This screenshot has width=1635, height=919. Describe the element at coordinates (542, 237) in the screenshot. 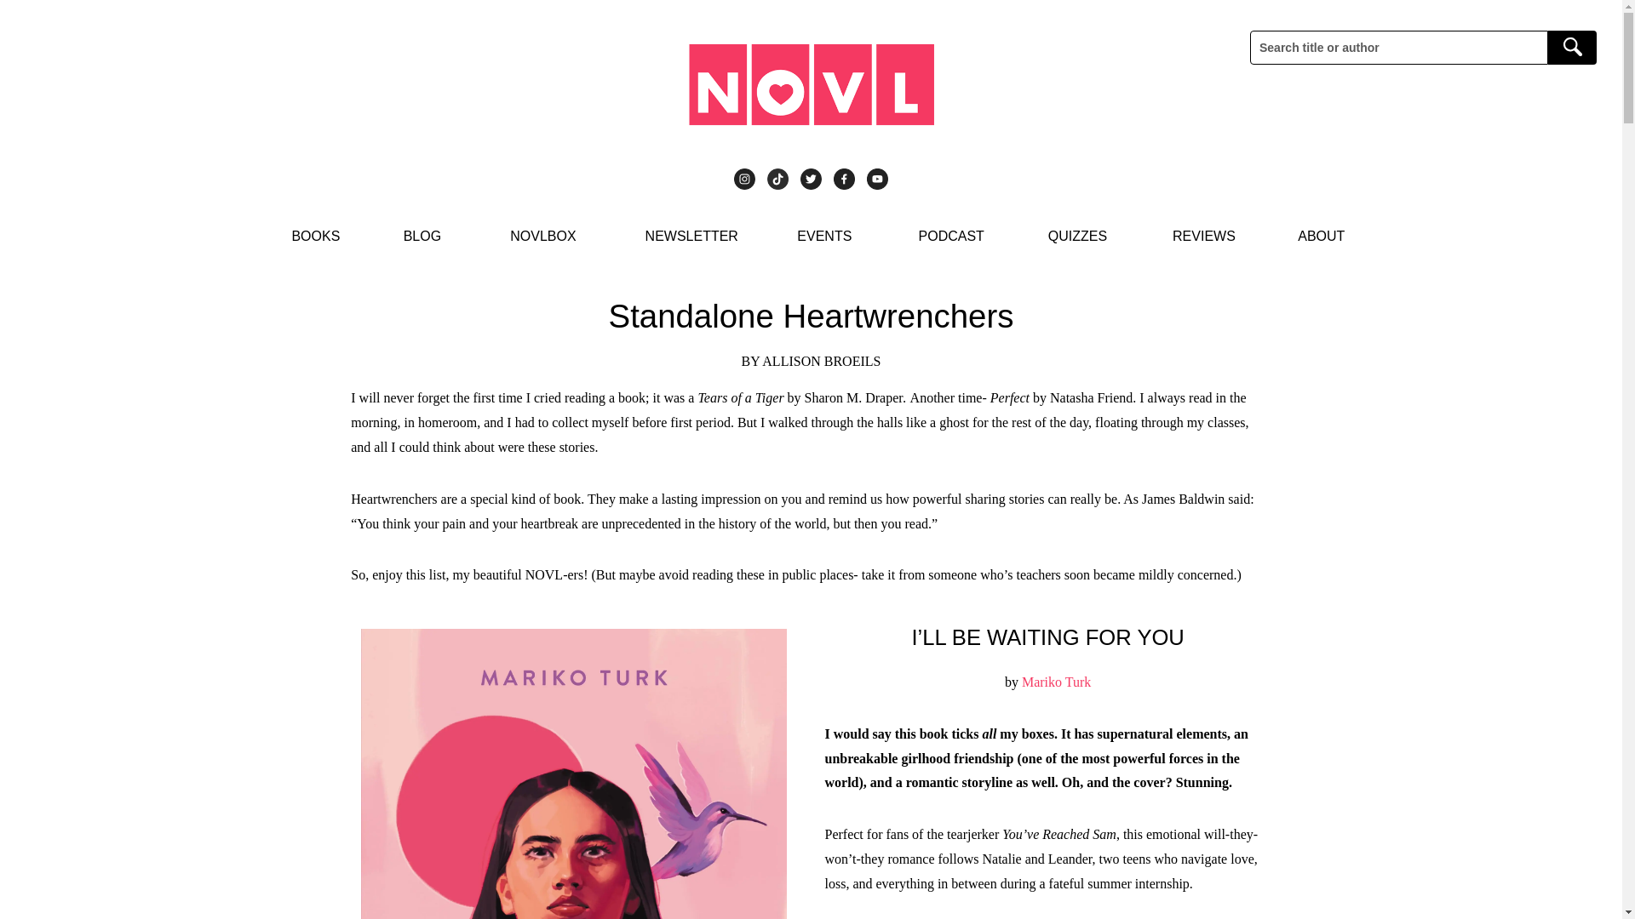

I see `NOVLBOX` at that location.